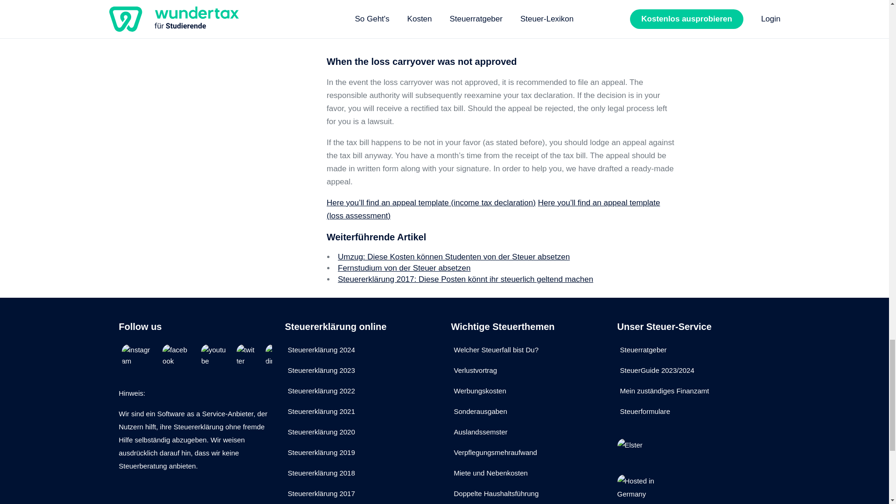  What do you see at coordinates (638, 451) in the screenshot?
I see `Elster Online` at bounding box center [638, 451].